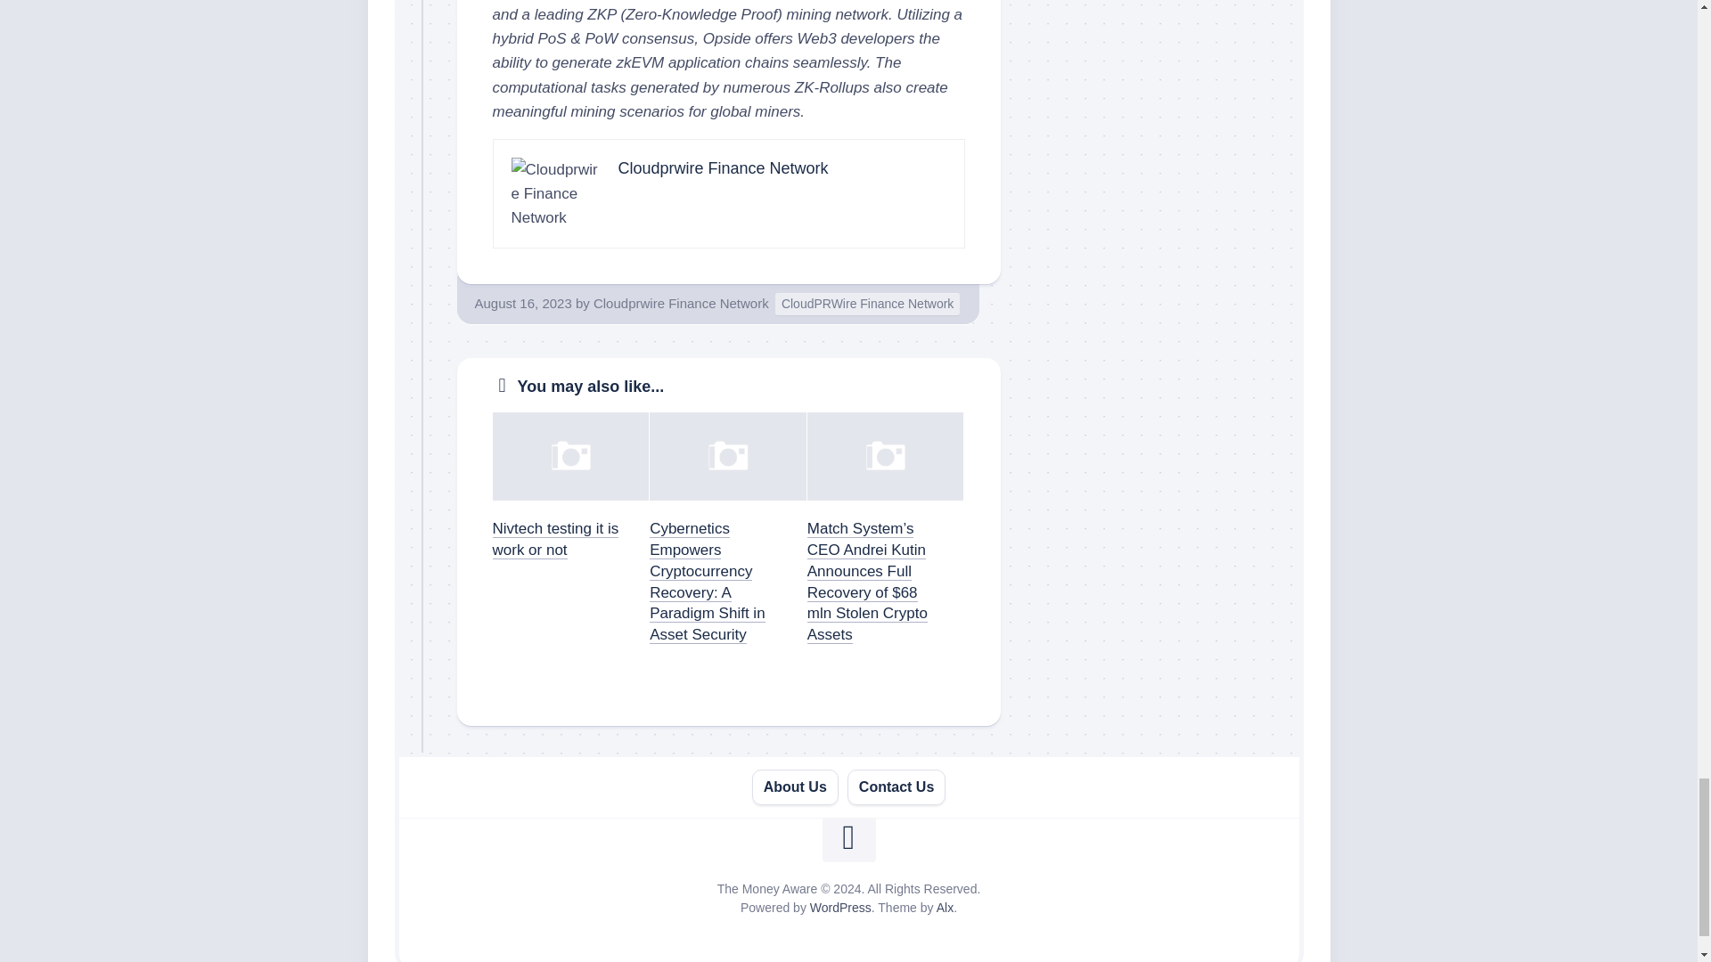 This screenshot has height=962, width=1711. I want to click on Cloudprwire Finance Network, so click(681, 303).